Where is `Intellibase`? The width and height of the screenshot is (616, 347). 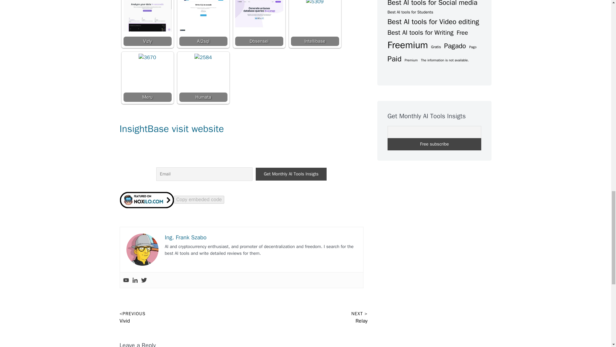
Intellibase is located at coordinates (315, 23).